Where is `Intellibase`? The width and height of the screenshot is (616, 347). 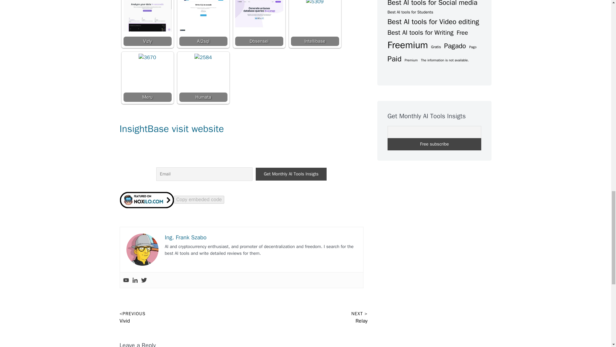
Intellibase is located at coordinates (315, 23).